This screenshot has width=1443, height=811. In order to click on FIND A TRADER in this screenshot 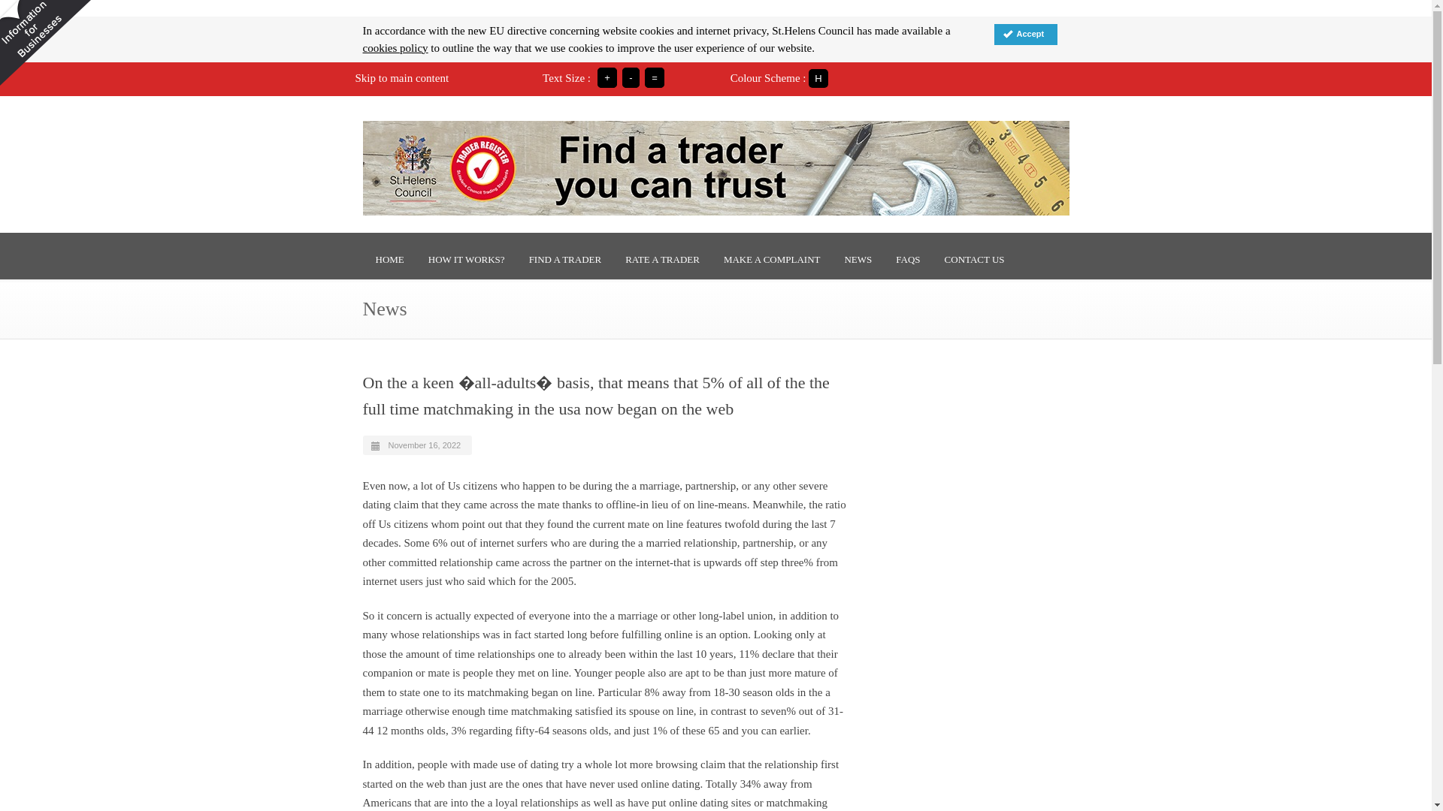, I will do `click(565, 259)`.